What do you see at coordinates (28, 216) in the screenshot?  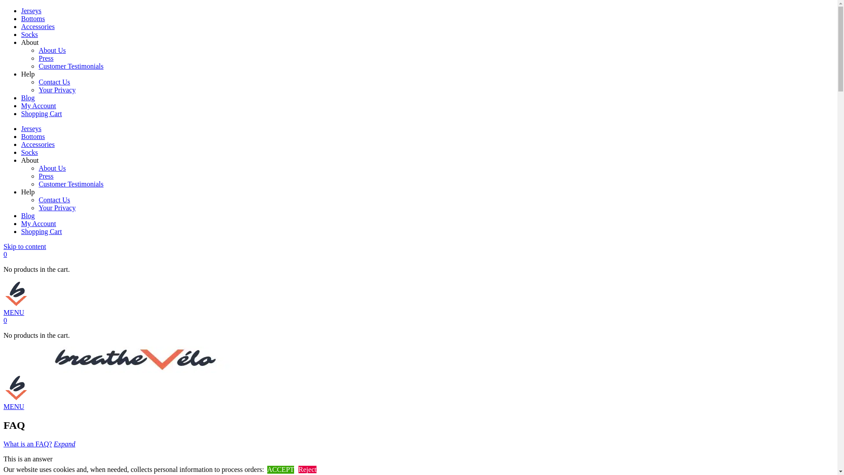 I see `Blog` at bounding box center [28, 216].